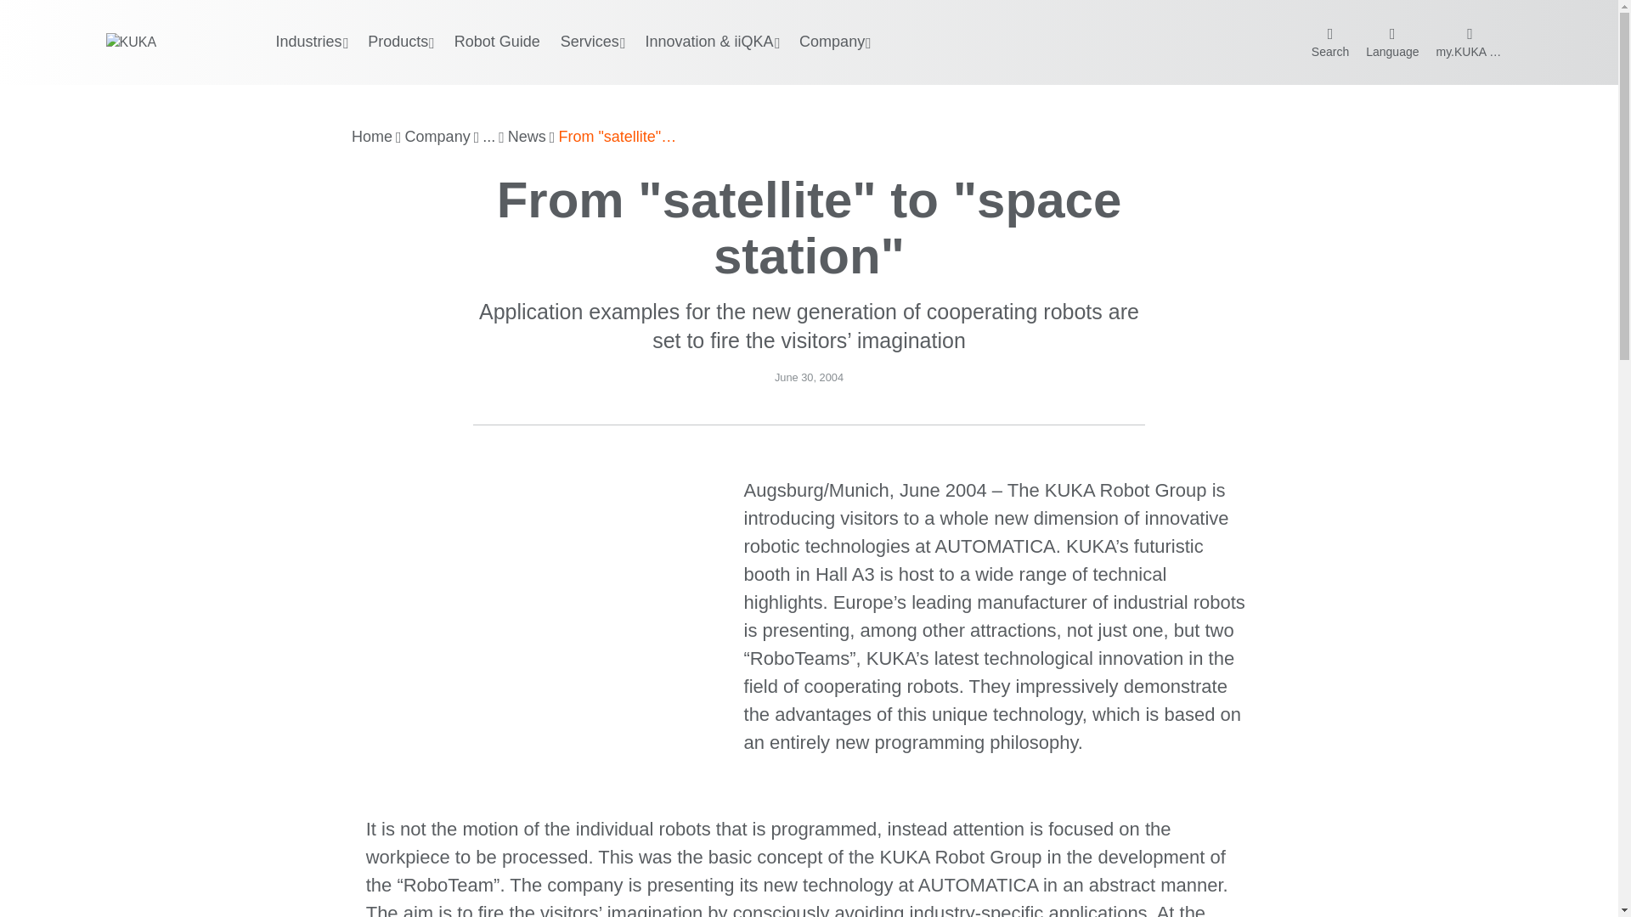 This screenshot has height=917, width=1631. What do you see at coordinates (618, 138) in the screenshot?
I see `From "satellite" to "space station"` at bounding box center [618, 138].